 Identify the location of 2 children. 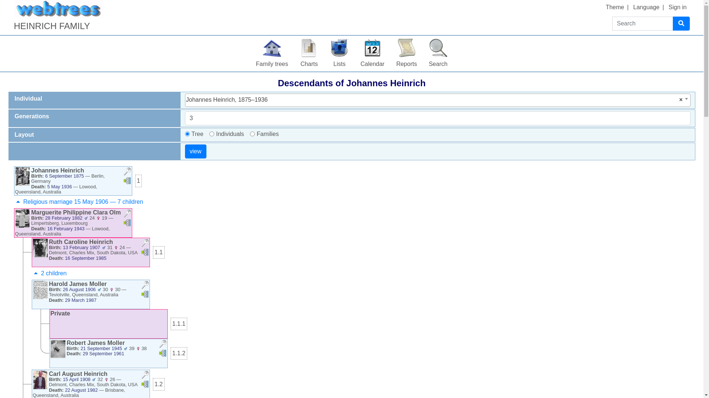
(49, 273).